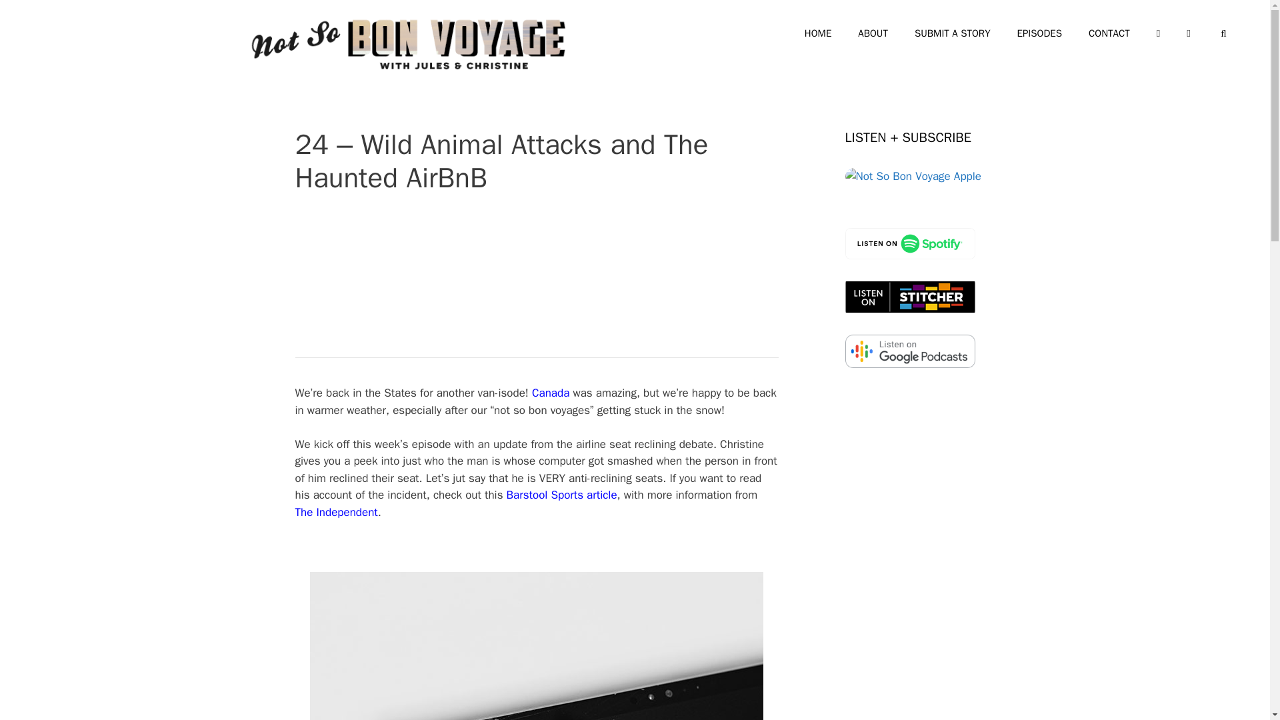 This screenshot has height=720, width=1280. Describe the element at coordinates (873, 33) in the screenshot. I see `ABOUT` at that location.